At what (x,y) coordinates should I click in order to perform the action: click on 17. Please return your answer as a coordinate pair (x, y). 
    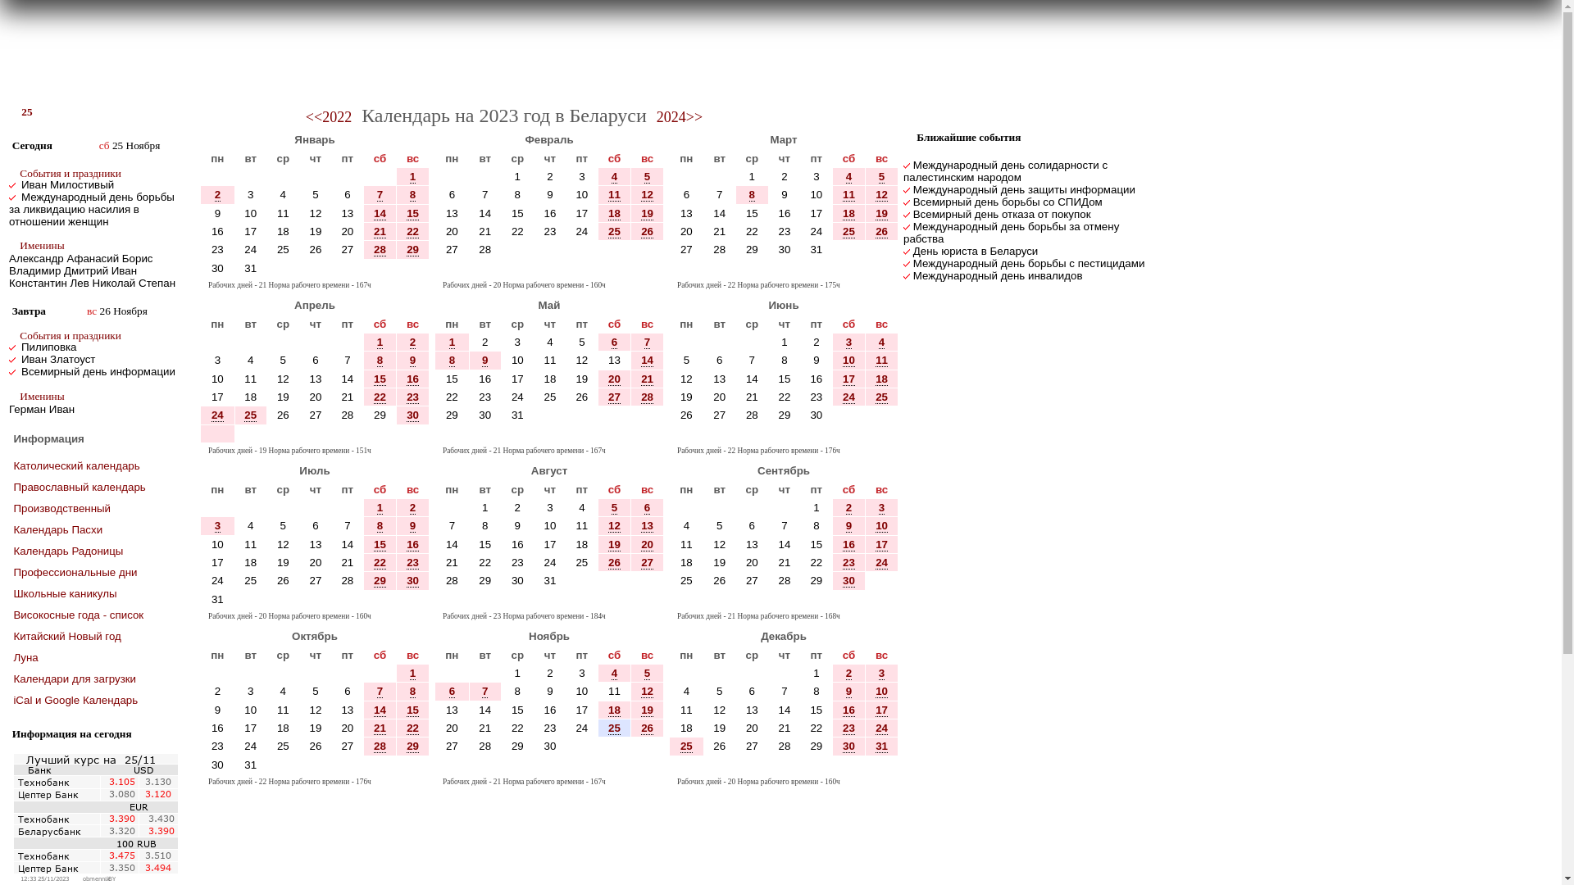
    Looking at the image, I should click on (551, 544).